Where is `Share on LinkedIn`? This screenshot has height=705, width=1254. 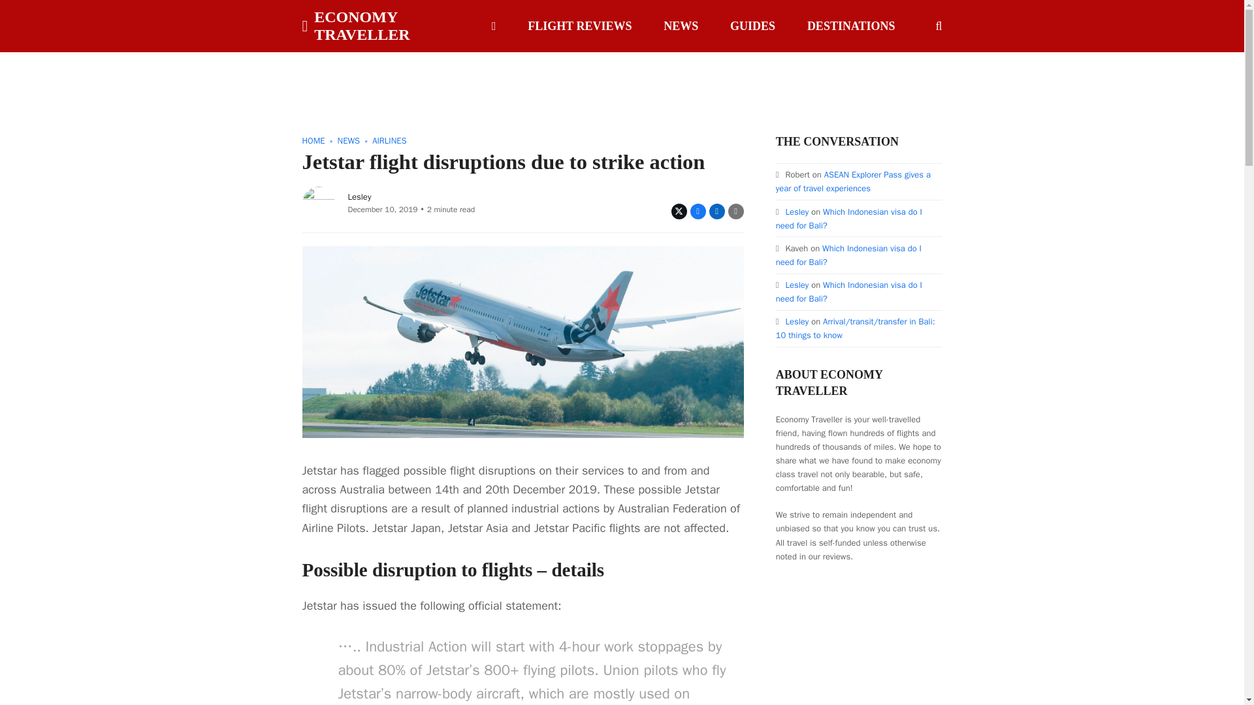
Share on LinkedIn is located at coordinates (717, 211).